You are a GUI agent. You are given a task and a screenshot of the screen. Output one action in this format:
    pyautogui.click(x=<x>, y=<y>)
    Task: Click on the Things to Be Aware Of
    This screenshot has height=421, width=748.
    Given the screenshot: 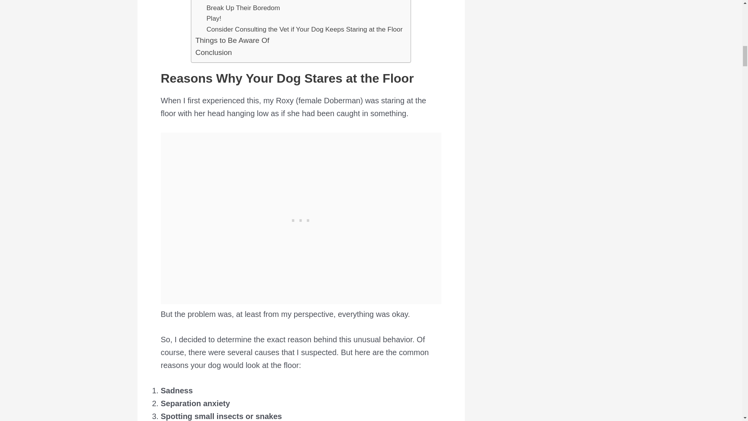 What is the action you would take?
    pyautogui.click(x=232, y=40)
    